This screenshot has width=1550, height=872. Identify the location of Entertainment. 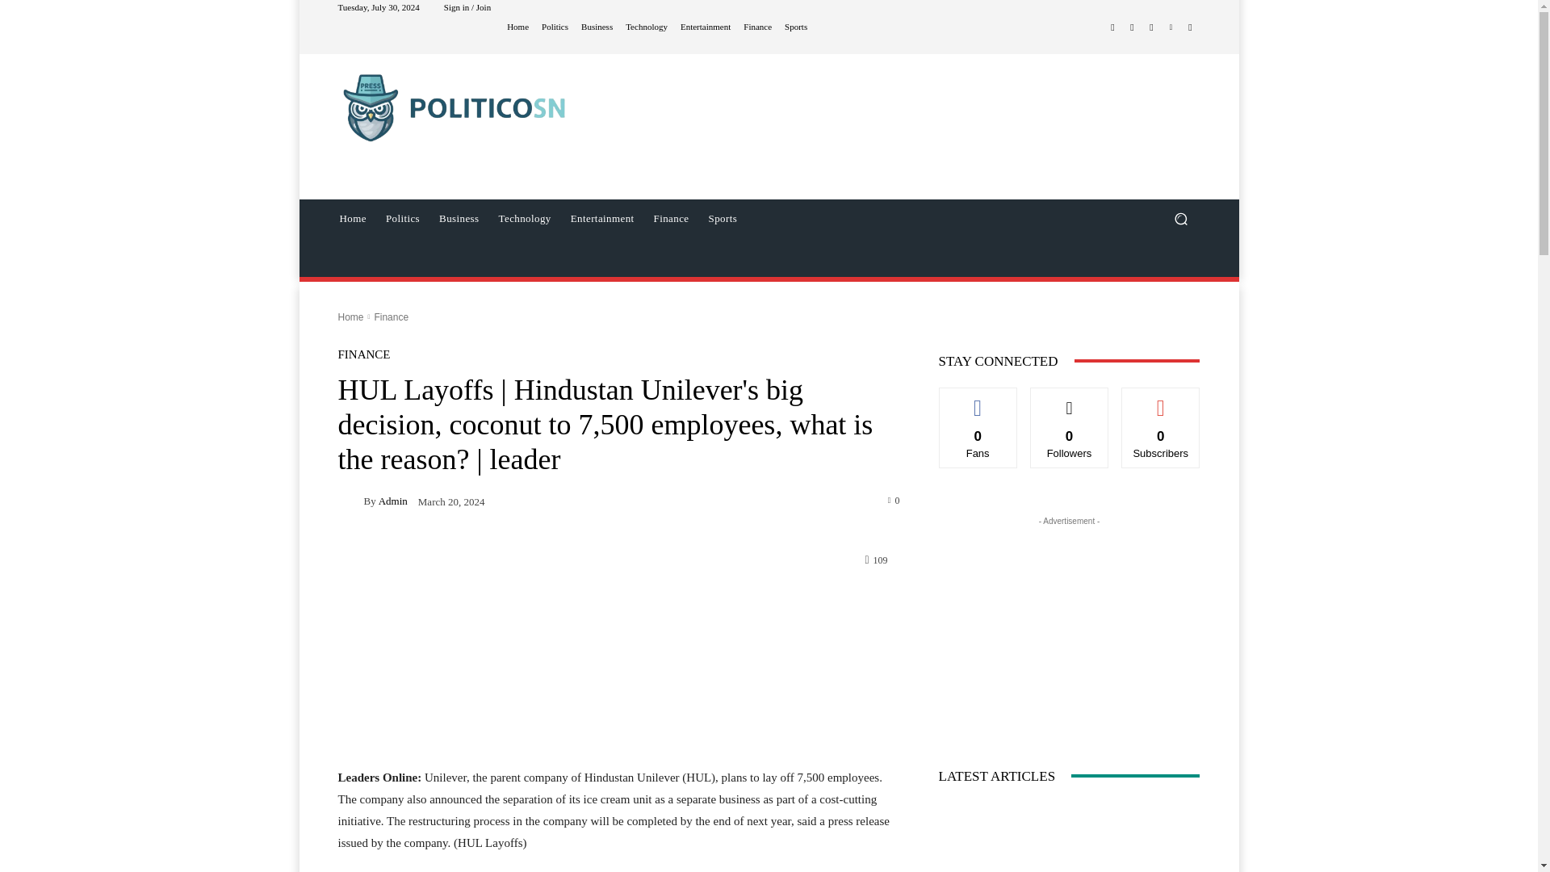
(705, 27).